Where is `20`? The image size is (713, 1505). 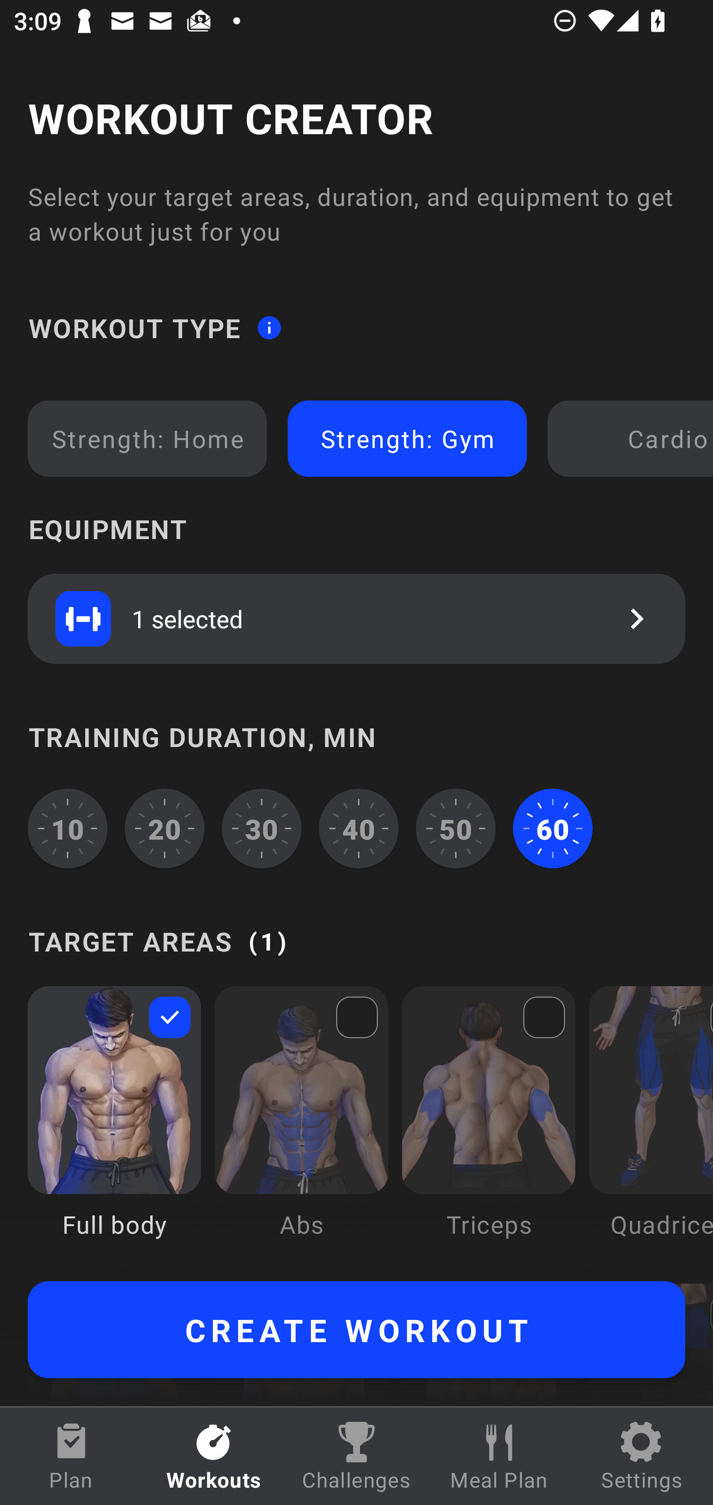 20 is located at coordinates (165, 828).